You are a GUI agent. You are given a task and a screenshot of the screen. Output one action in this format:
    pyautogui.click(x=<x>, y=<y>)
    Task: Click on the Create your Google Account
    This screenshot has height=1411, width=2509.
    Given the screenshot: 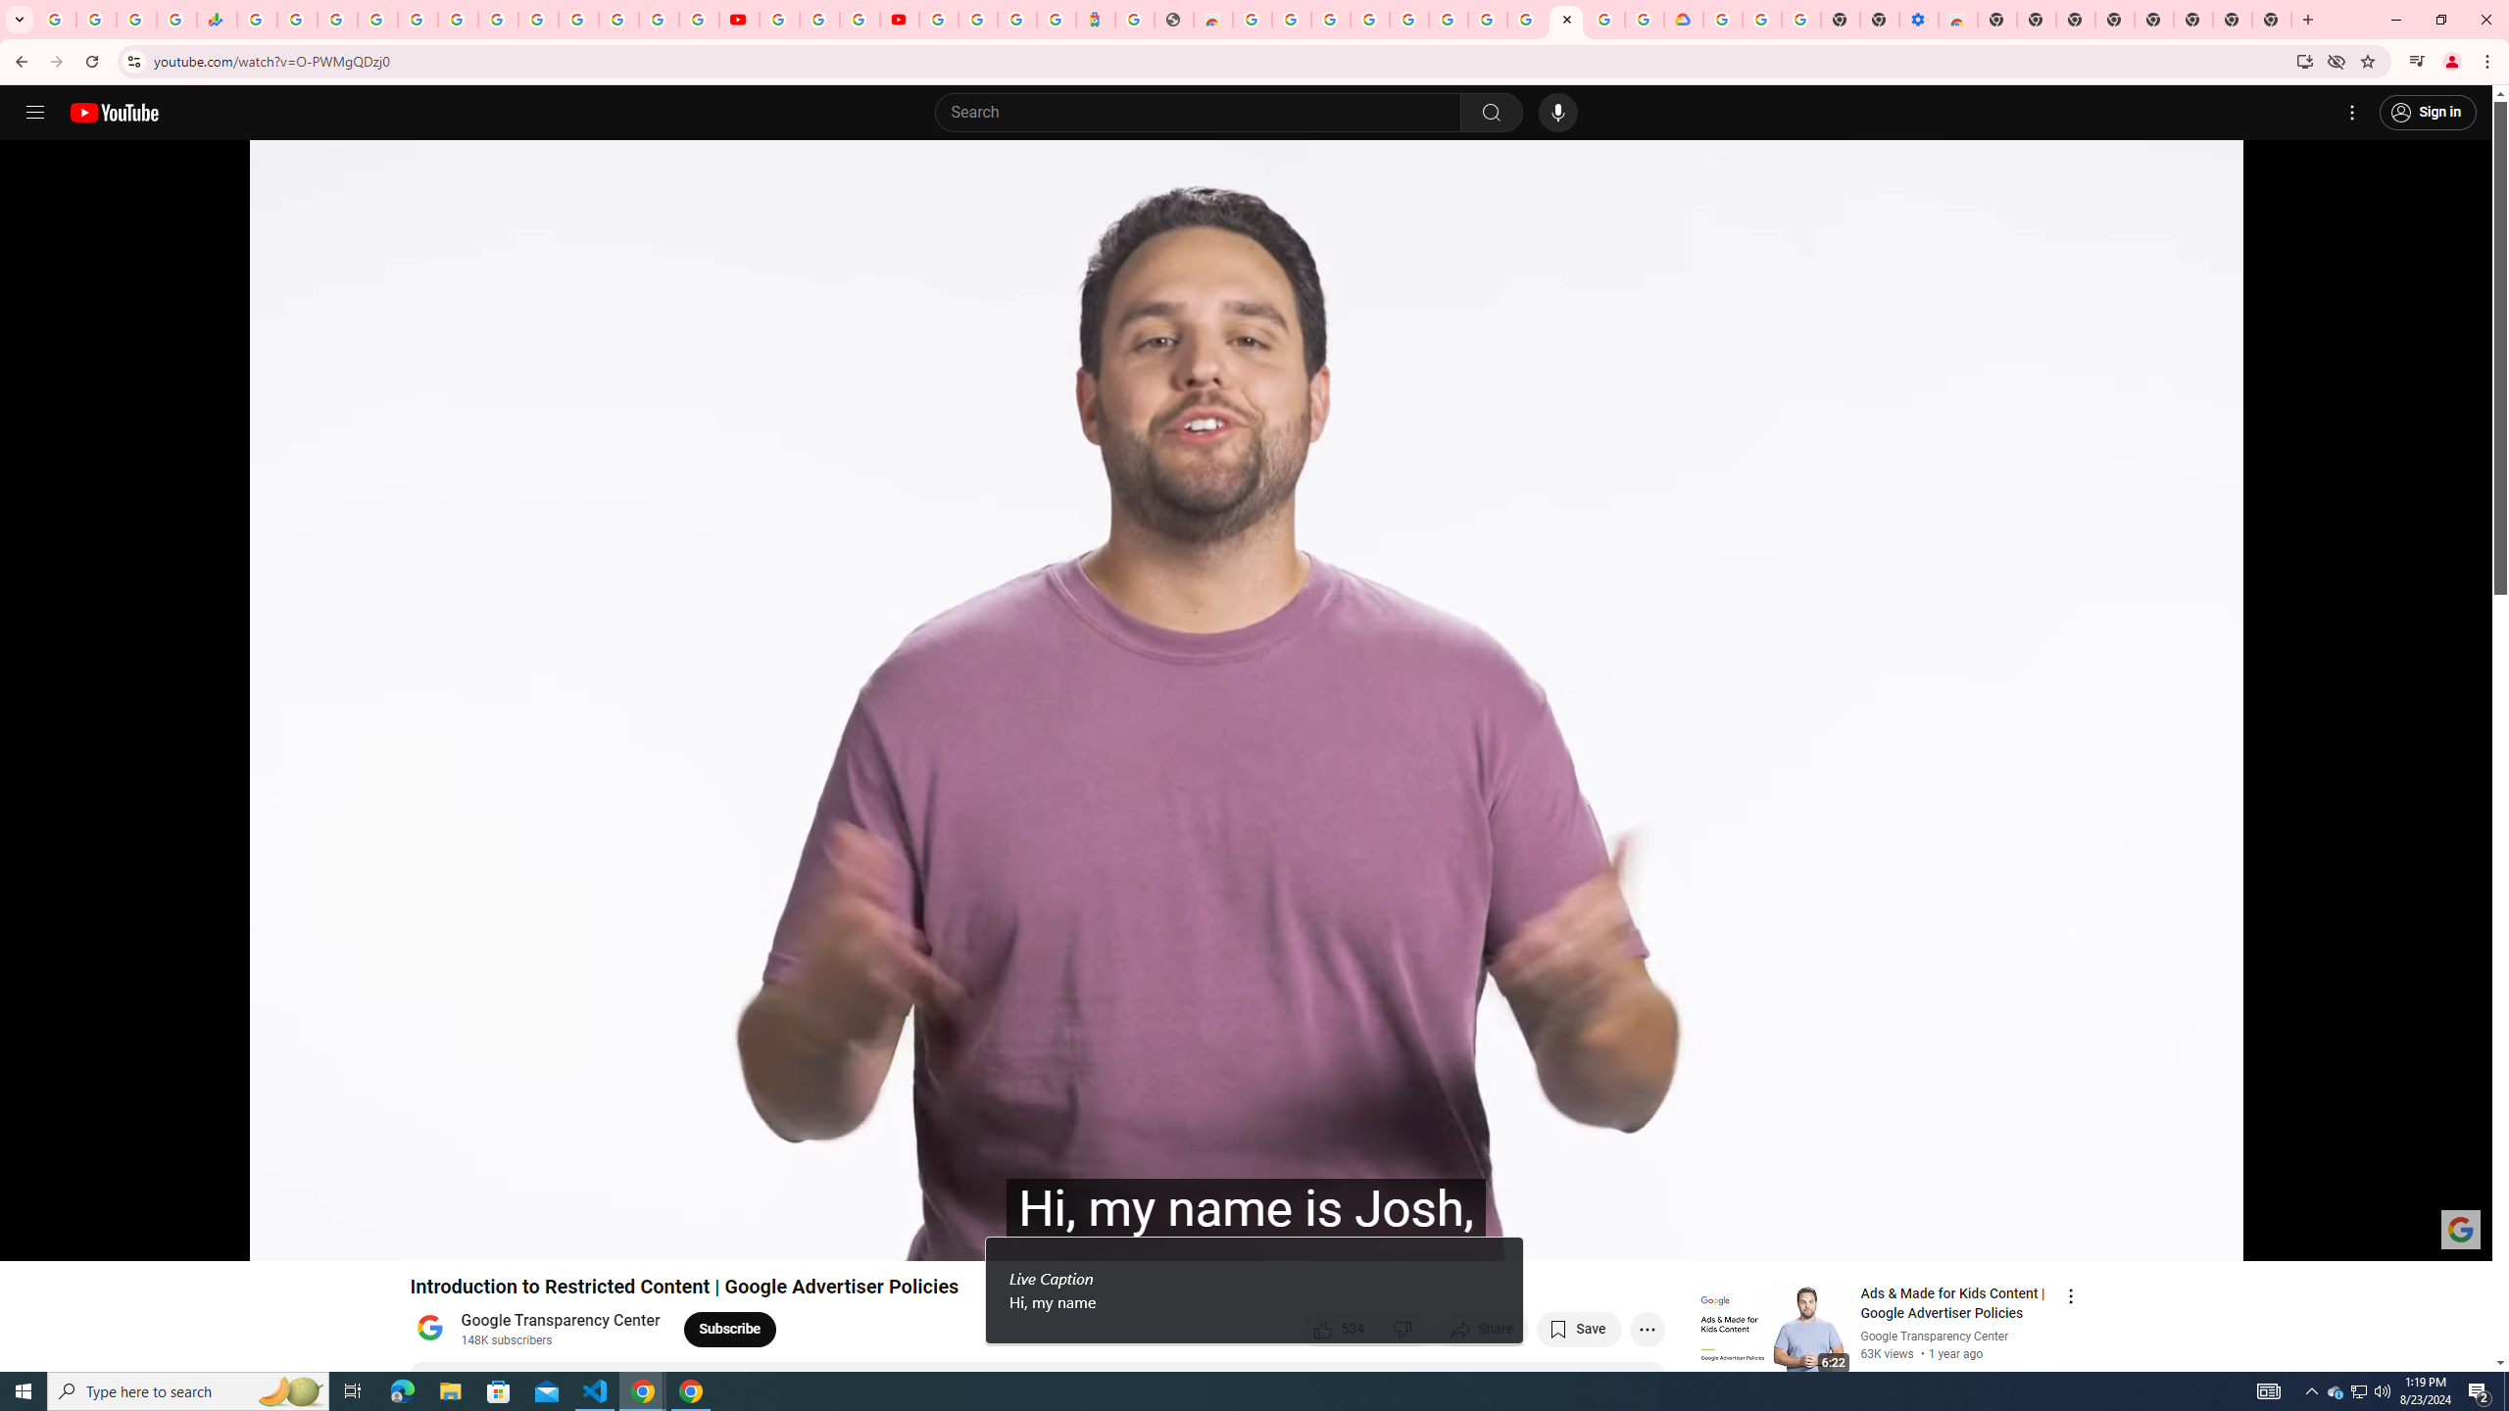 What is the action you would take?
    pyautogui.click(x=1292, y=20)
    